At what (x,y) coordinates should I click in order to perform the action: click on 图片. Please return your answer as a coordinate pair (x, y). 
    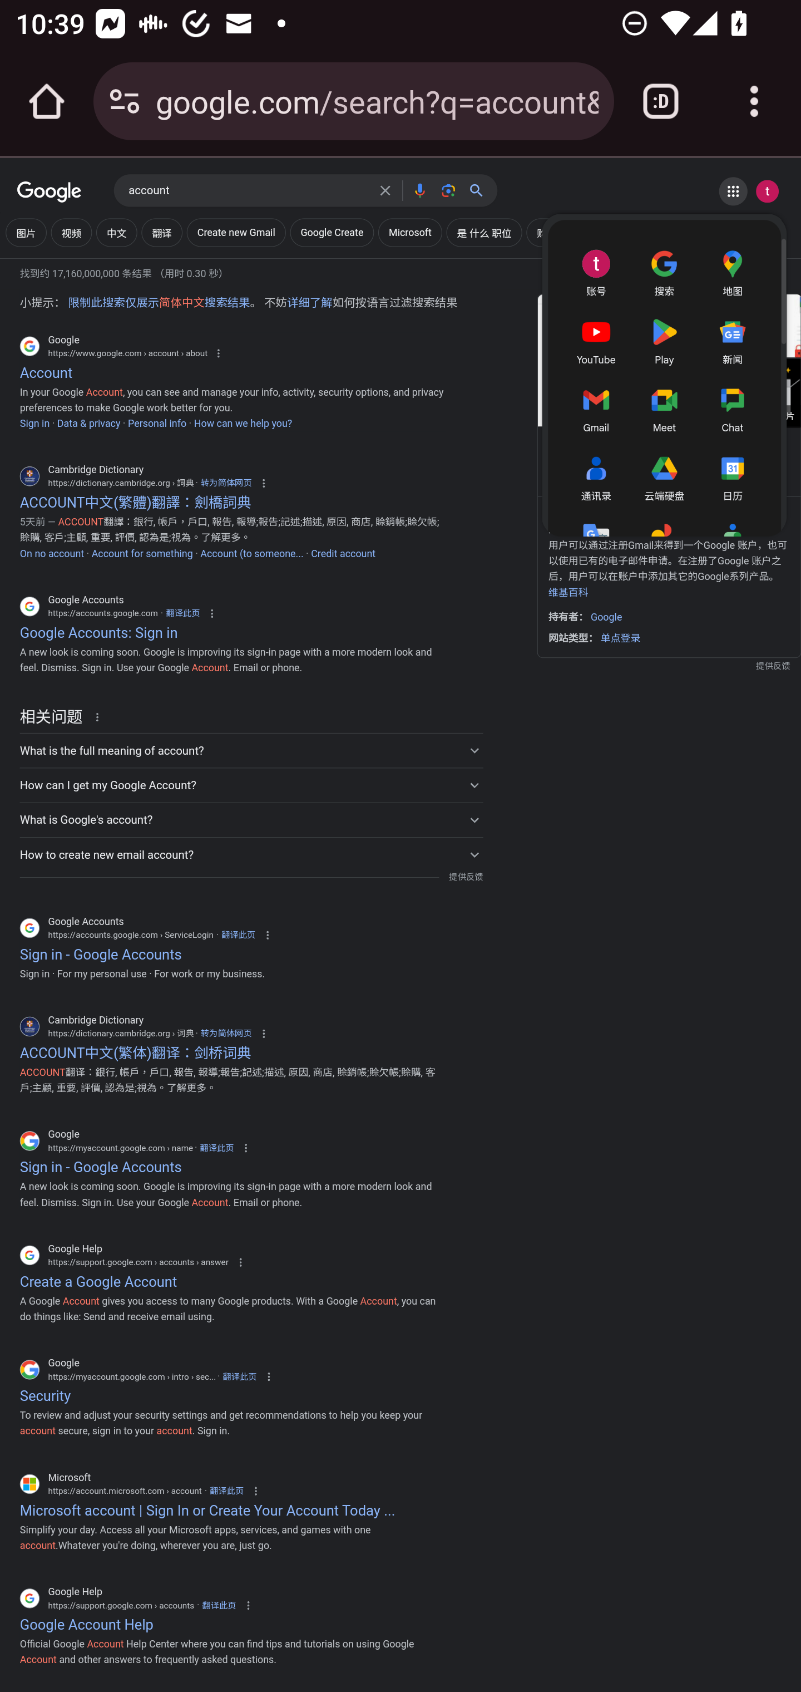
    Looking at the image, I should click on (26, 233).